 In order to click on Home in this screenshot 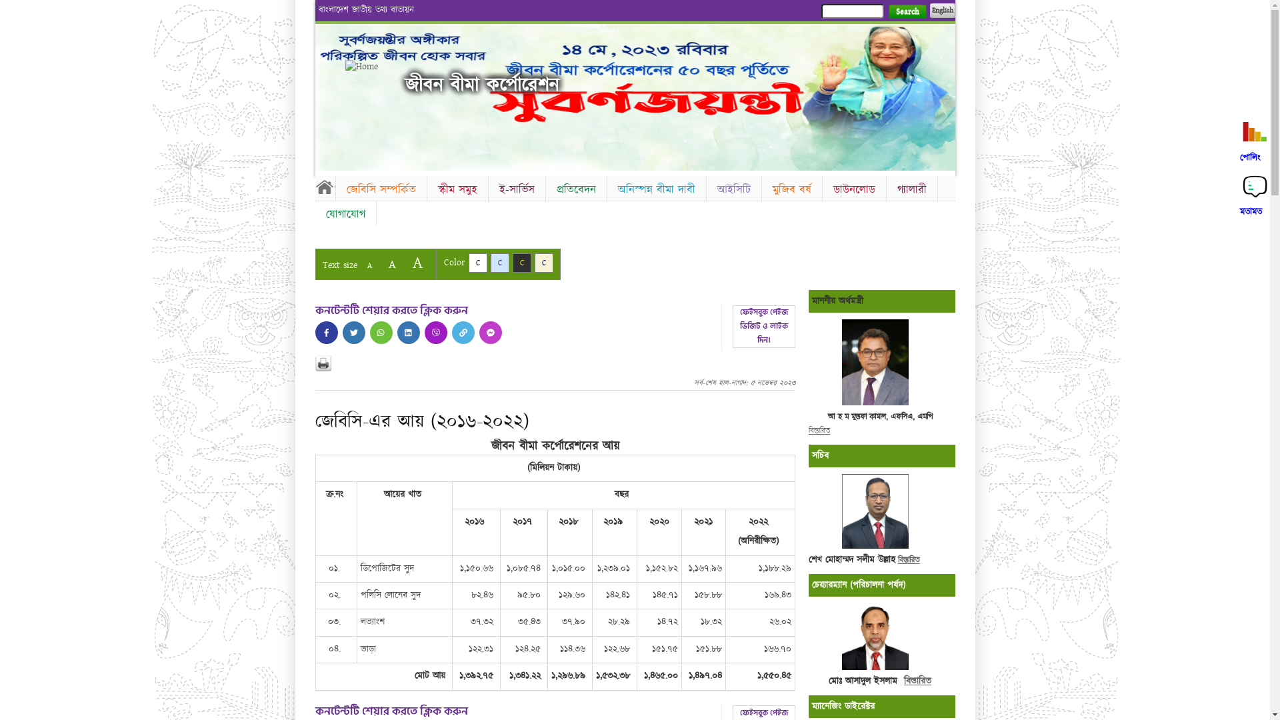, I will do `click(369, 67)`.